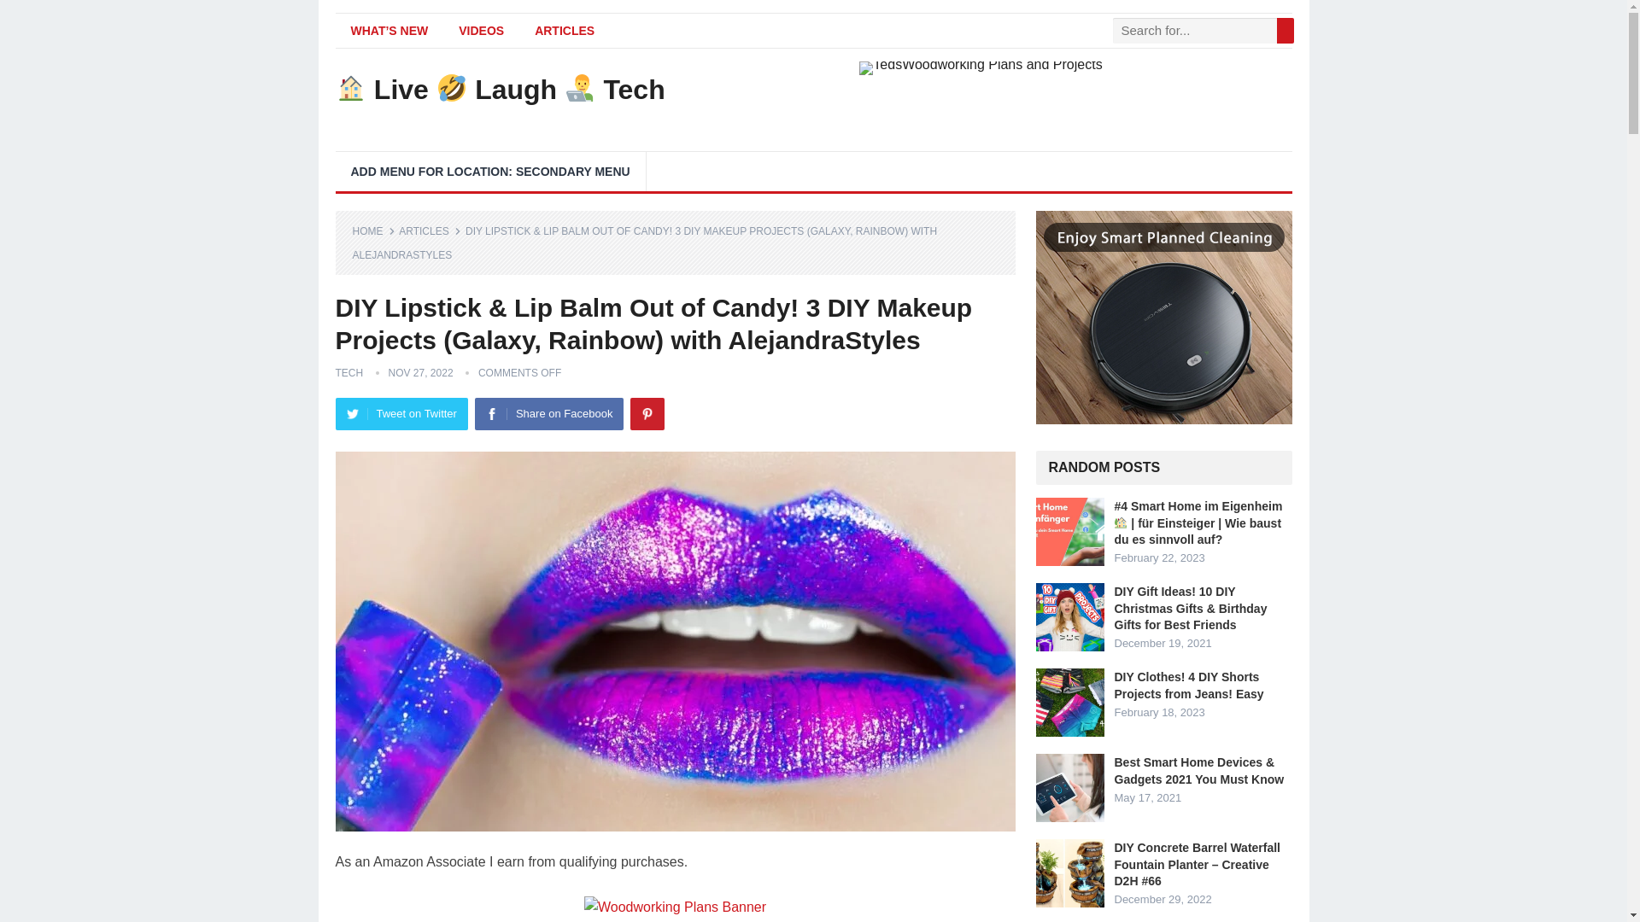 The image size is (1640, 922). Describe the element at coordinates (489, 171) in the screenshot. I see `ADD MENU FOR LOCATION: SECONDARY MENU` at that location.